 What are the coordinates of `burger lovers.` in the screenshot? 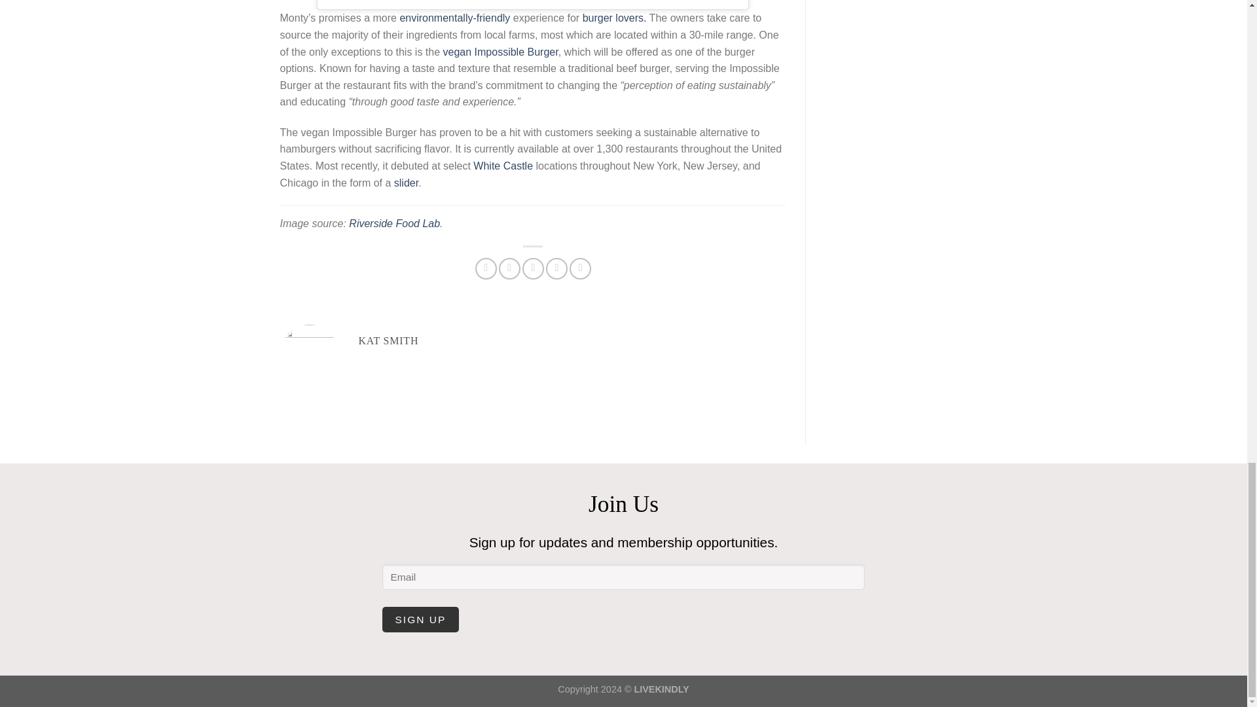 It's located at (615, 18).